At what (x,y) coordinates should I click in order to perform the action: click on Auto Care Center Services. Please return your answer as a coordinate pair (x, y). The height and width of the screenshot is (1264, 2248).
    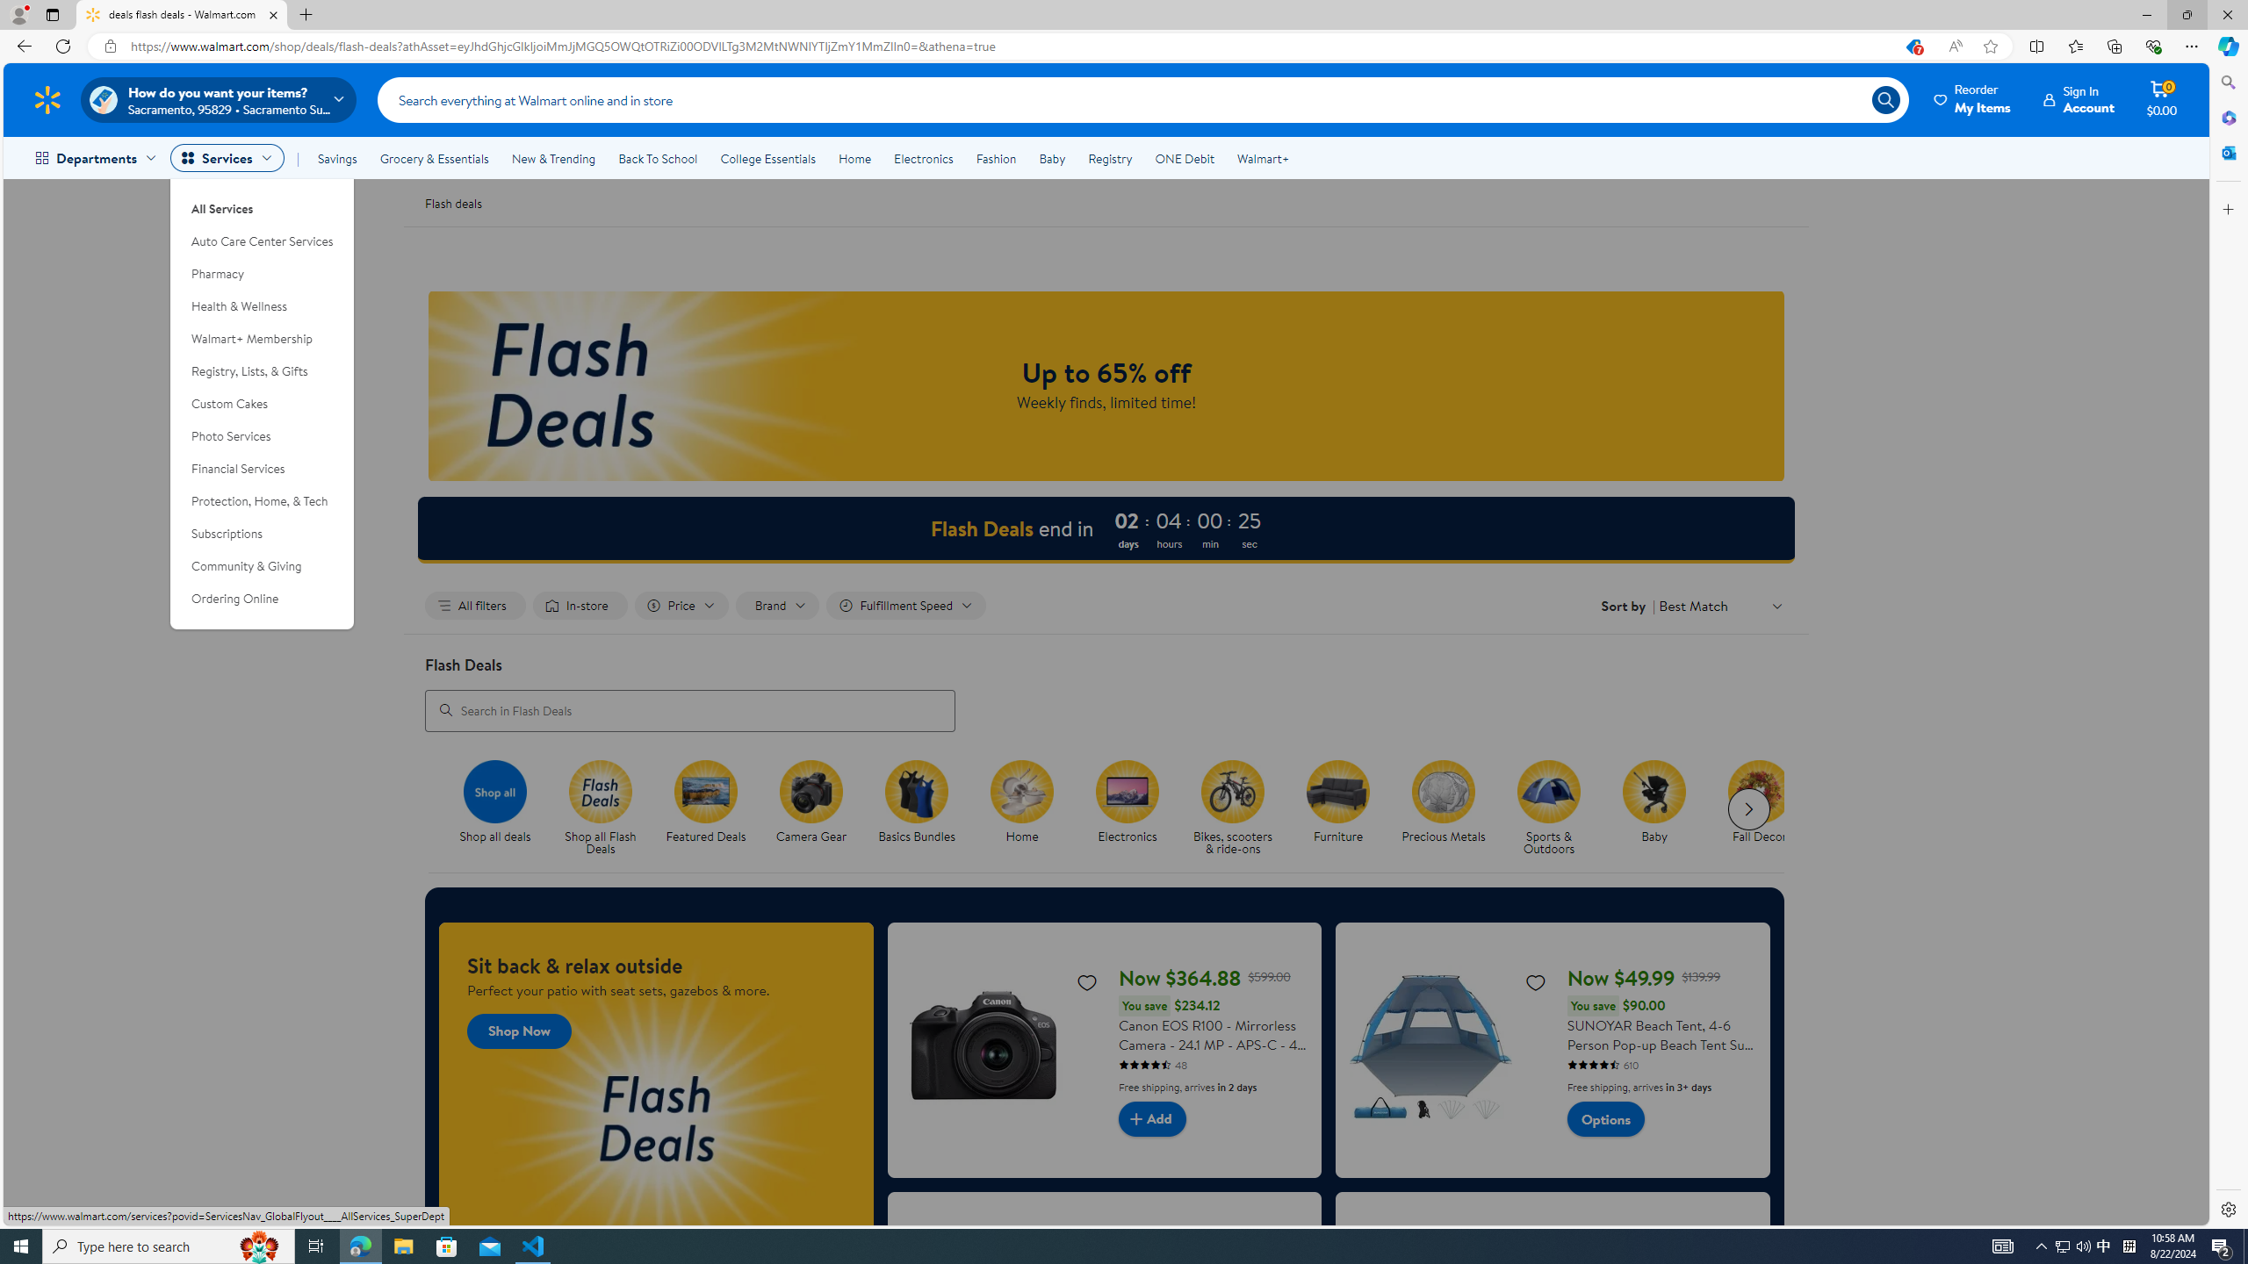
    Looking at the image, I should click on (263, 241).